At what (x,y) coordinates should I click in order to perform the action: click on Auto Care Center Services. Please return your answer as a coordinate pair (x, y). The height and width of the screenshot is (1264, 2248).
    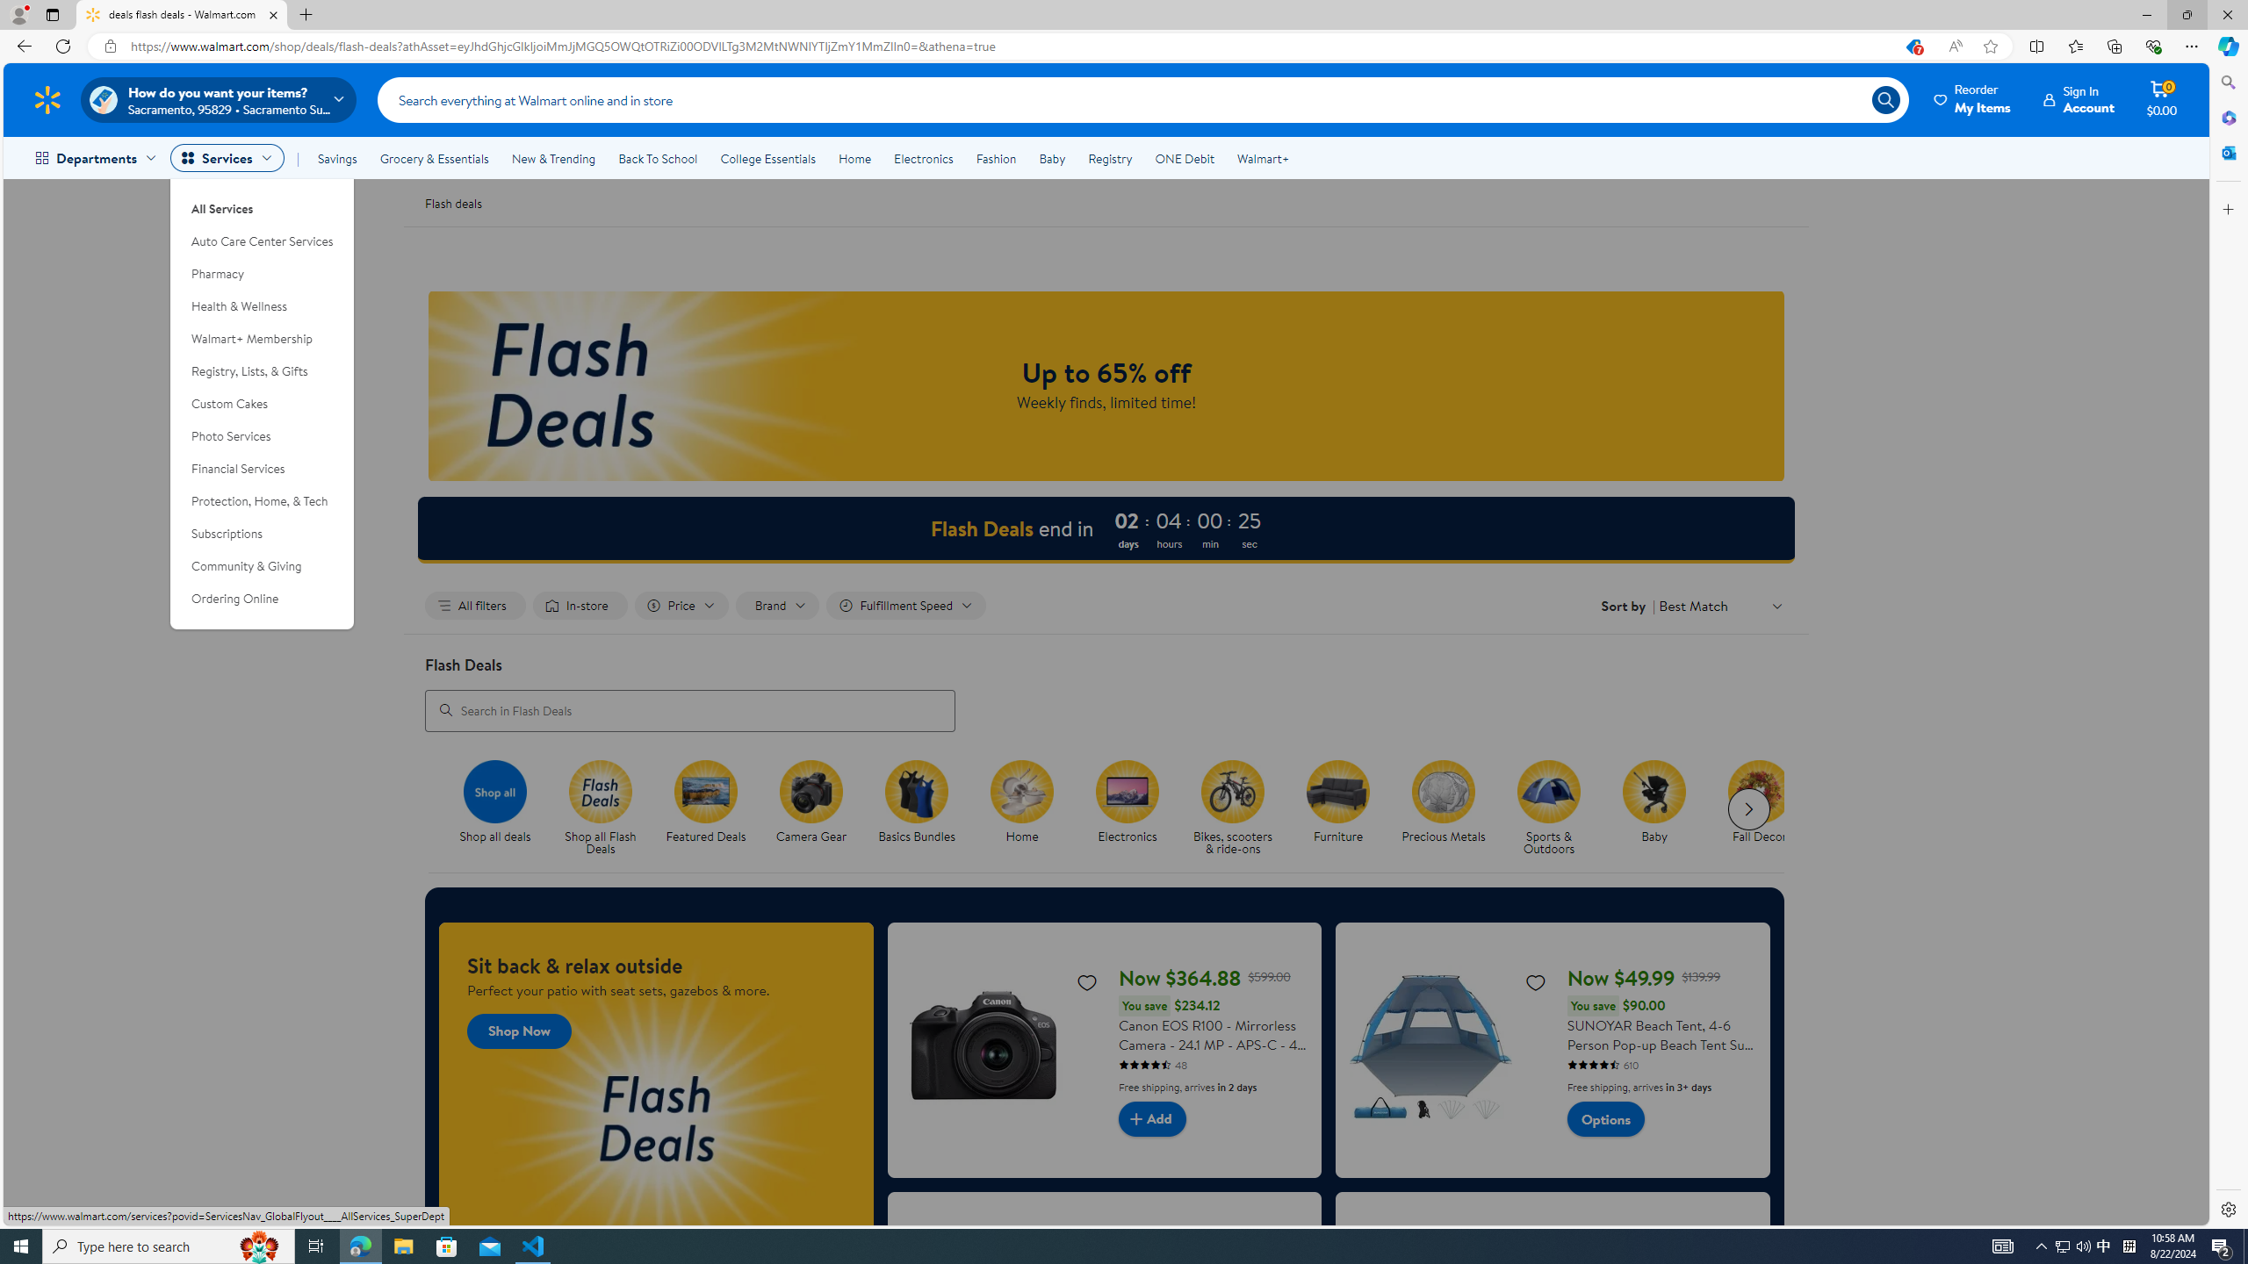
    Looking at the image, I should click on (263, 241).